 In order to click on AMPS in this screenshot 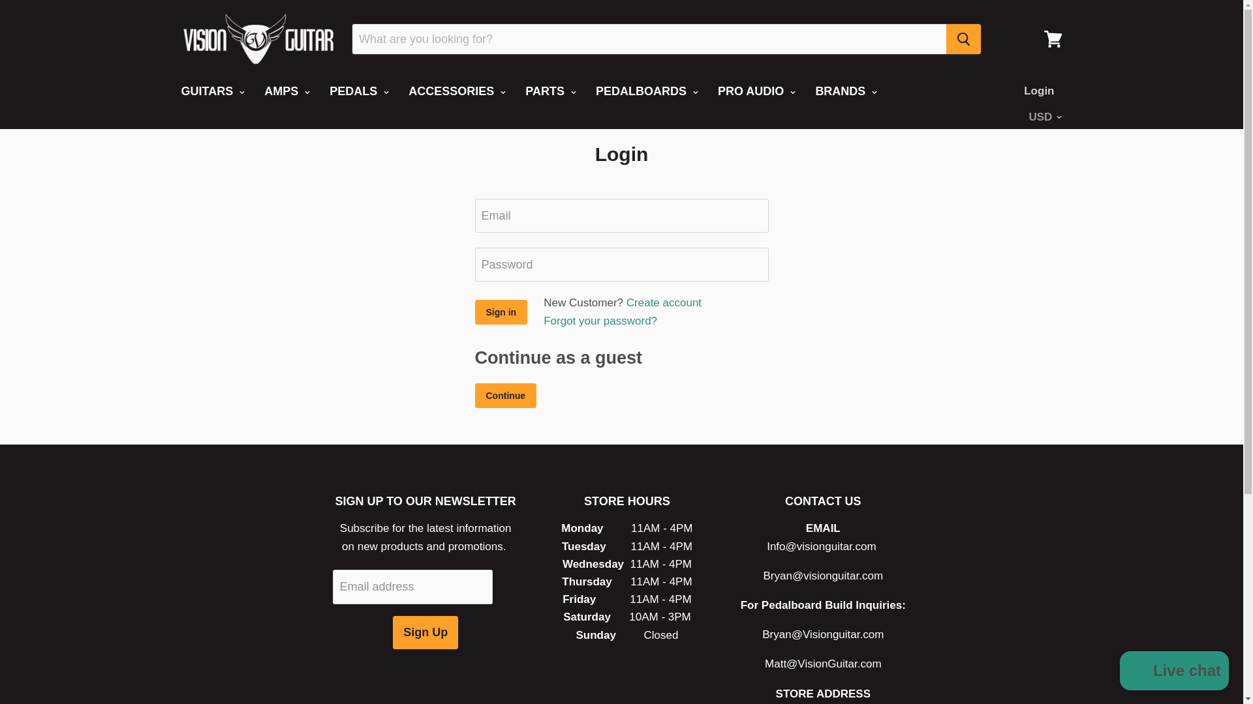, I will do `click(285, 91)`.